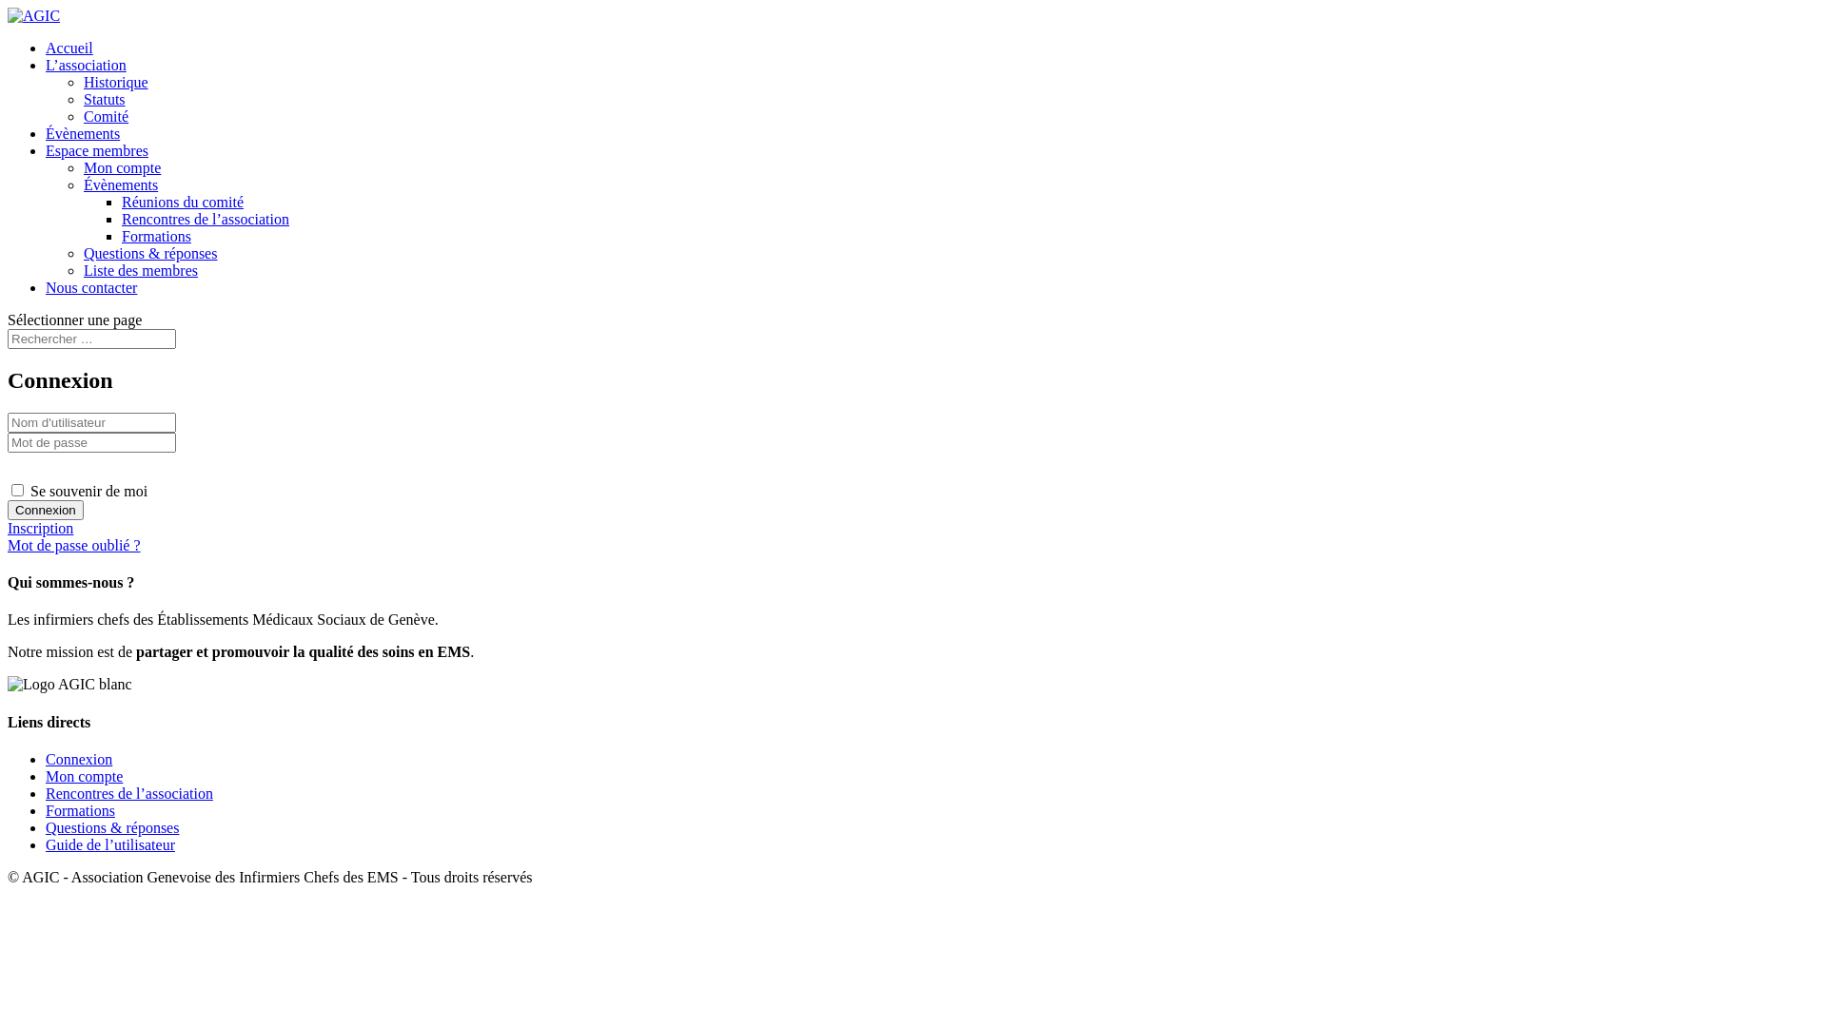 This screenshot has height=1027, width=1827. Describe the element at coordinates (80, 810) in the screenshot. I see `Formations` at that location.